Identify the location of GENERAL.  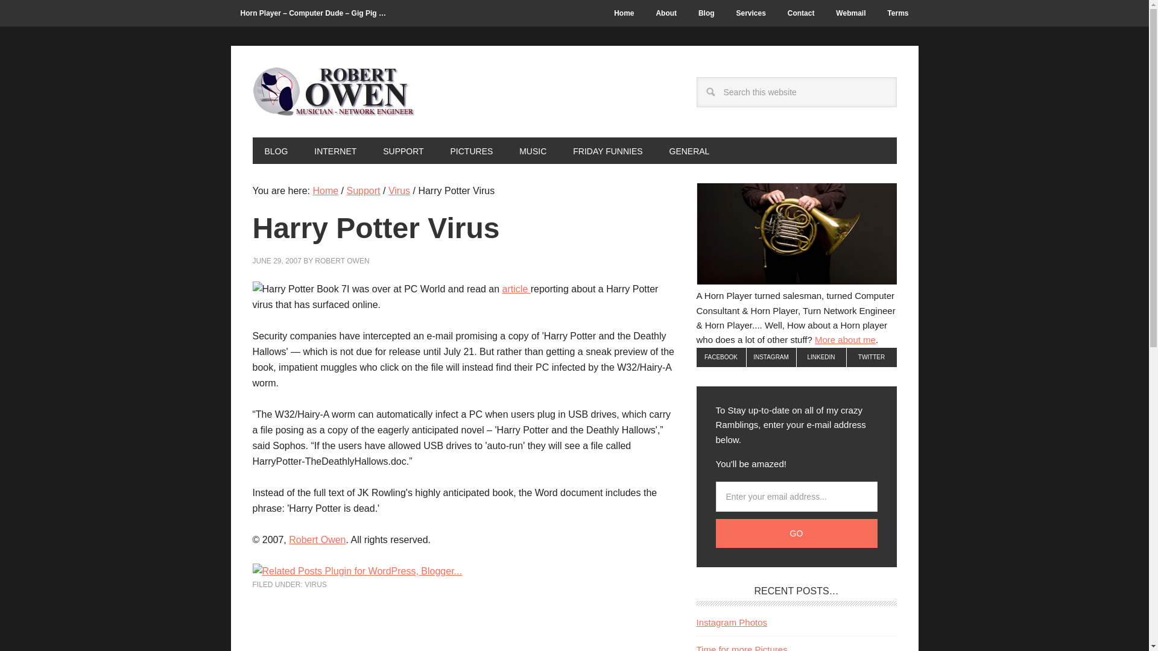
(689, 151).